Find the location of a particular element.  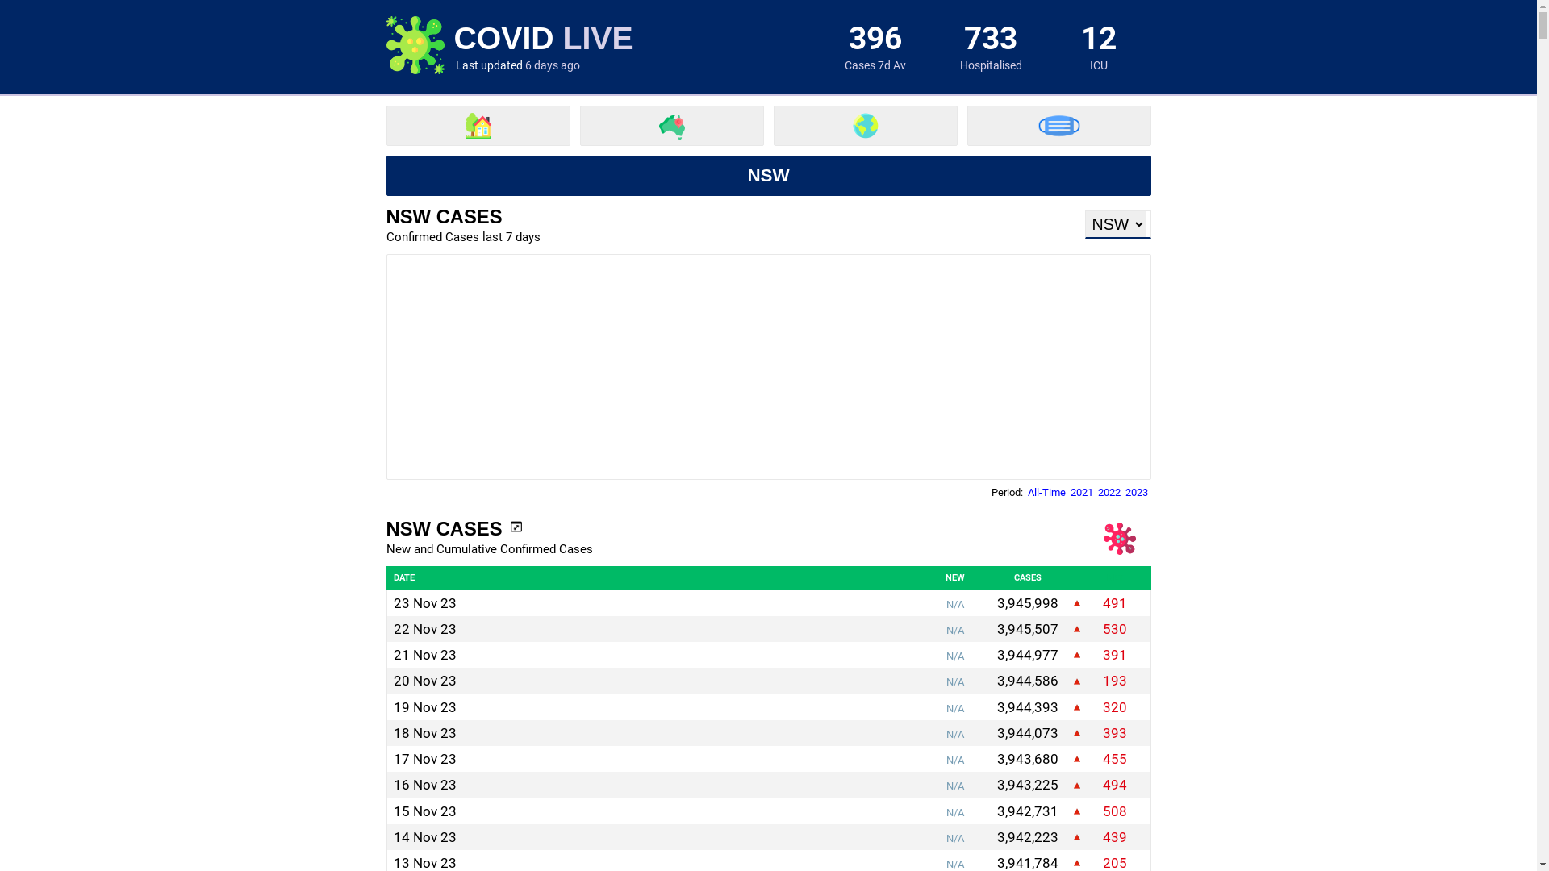

STATES is located at coordinates (671, 126).